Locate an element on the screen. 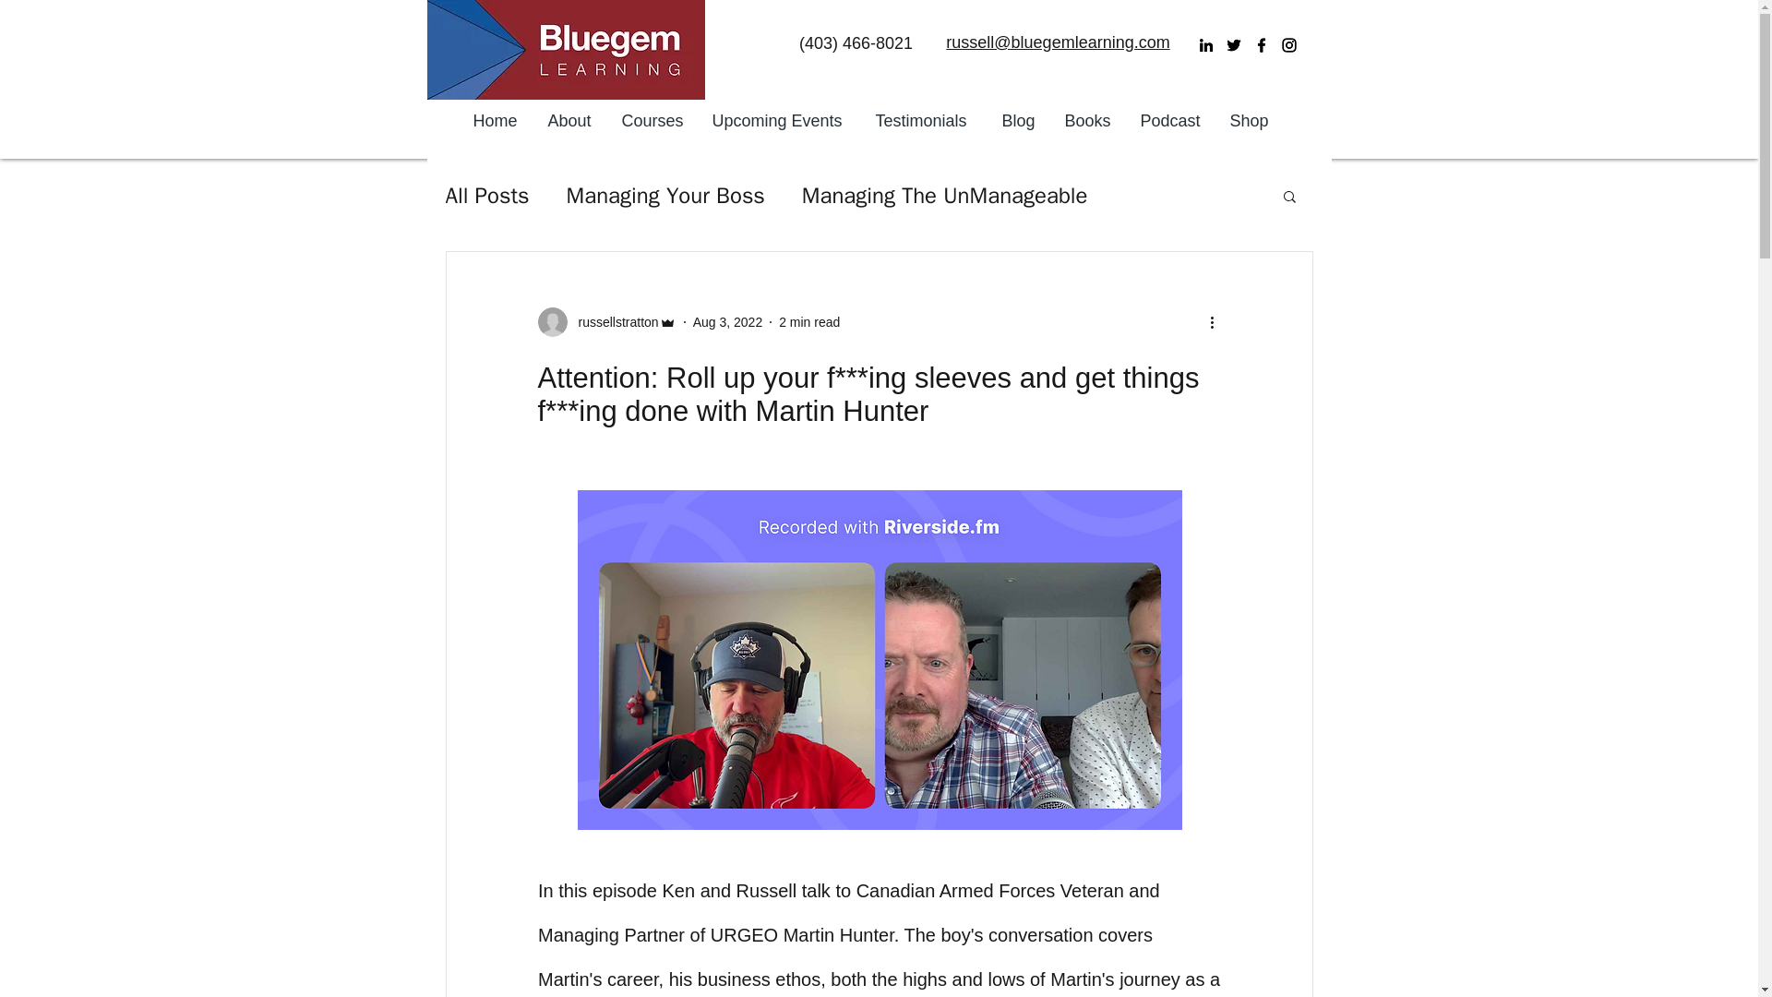  Podcast is located at coordinates (1170, 120).